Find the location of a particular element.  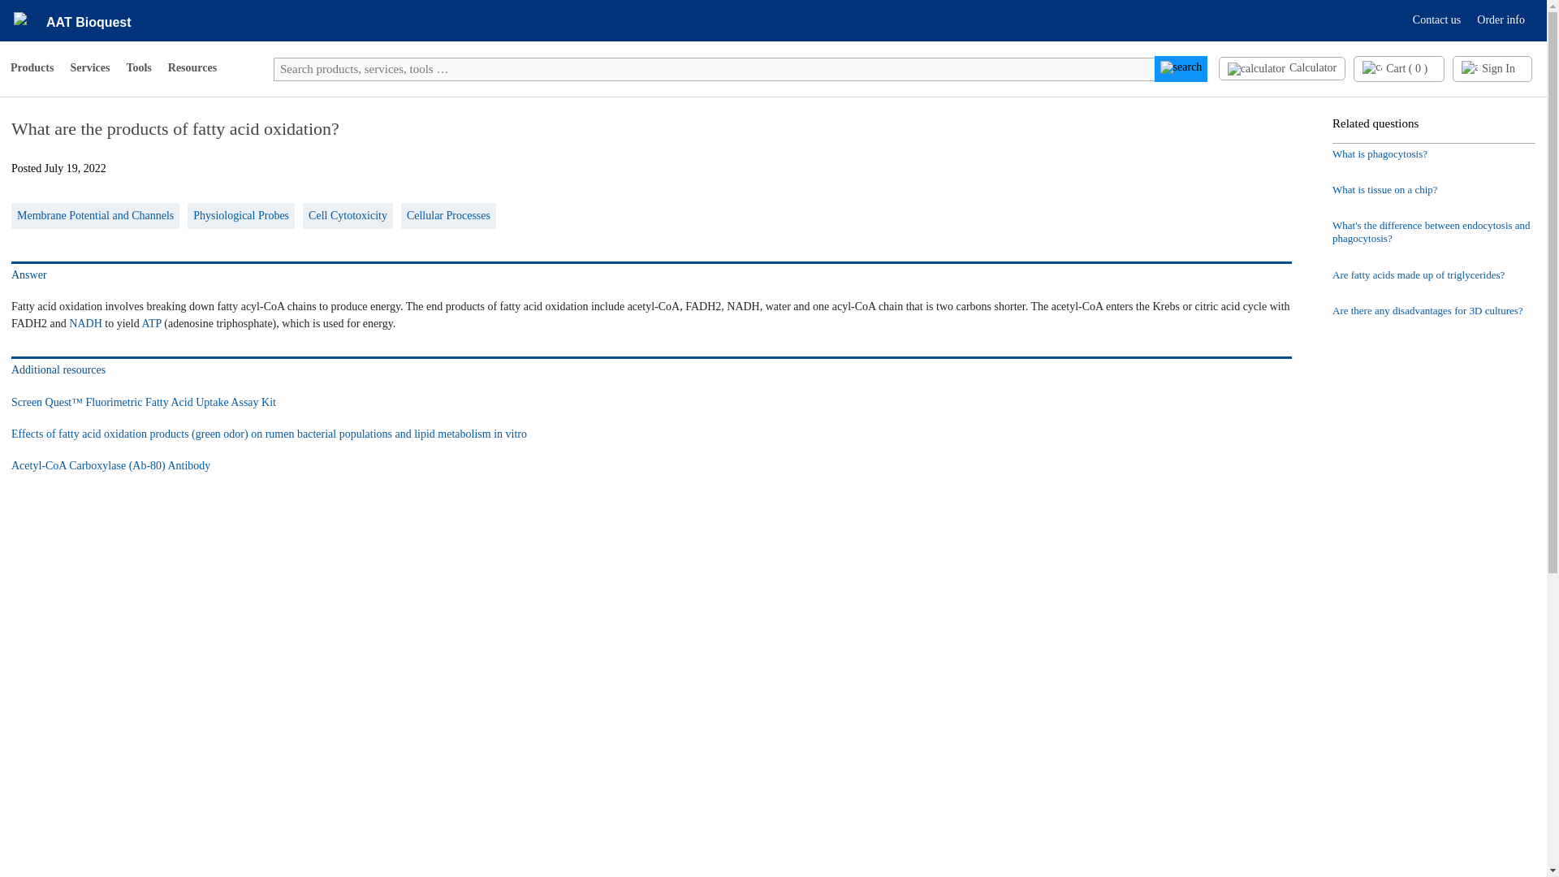

Cellular Processes is located at coordinates (448, 216).